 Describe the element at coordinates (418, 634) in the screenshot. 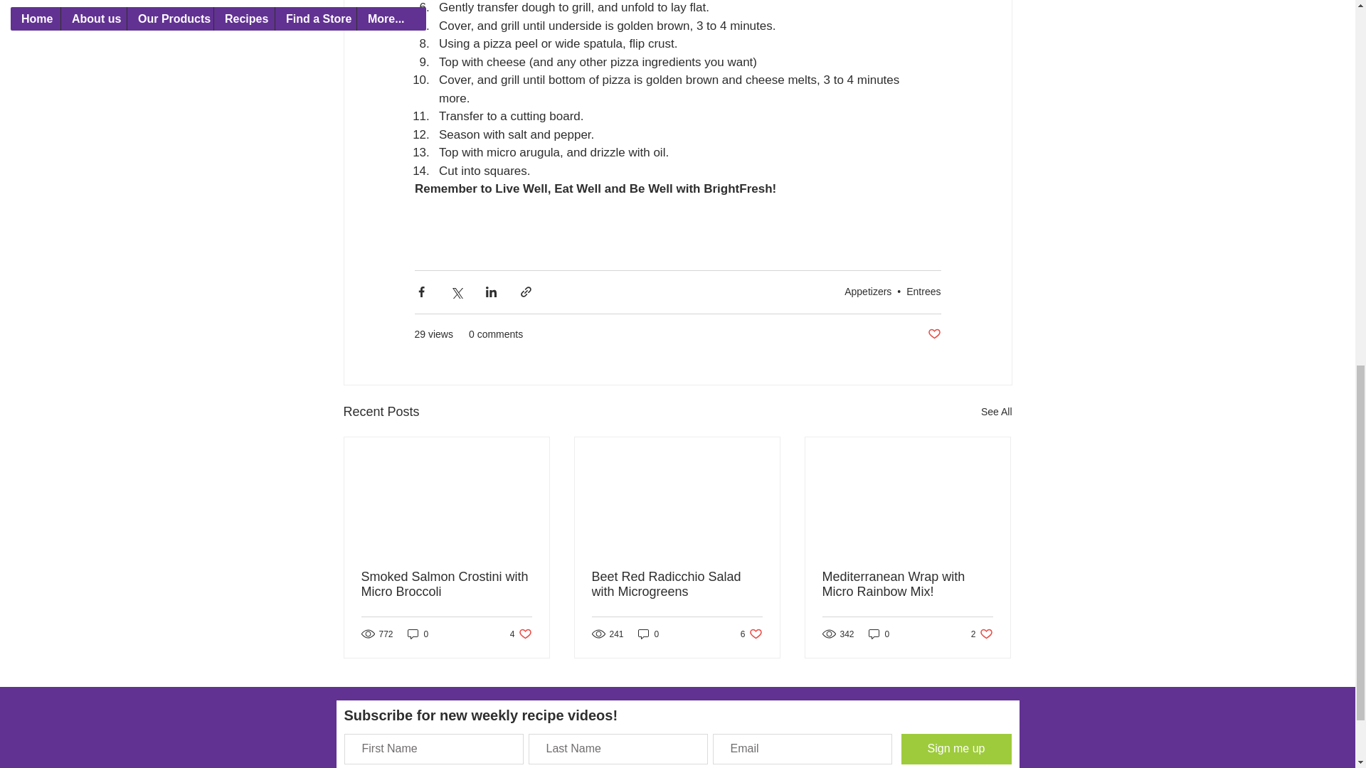

I see `0` at that location.